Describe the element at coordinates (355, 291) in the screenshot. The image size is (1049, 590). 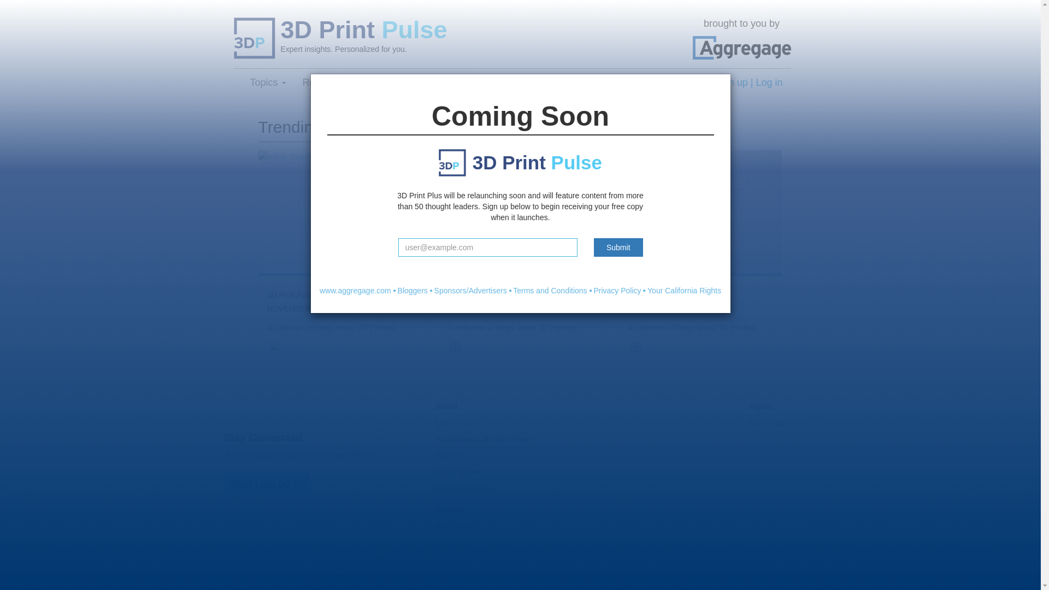
I see `www.aggregage.com` at that location.